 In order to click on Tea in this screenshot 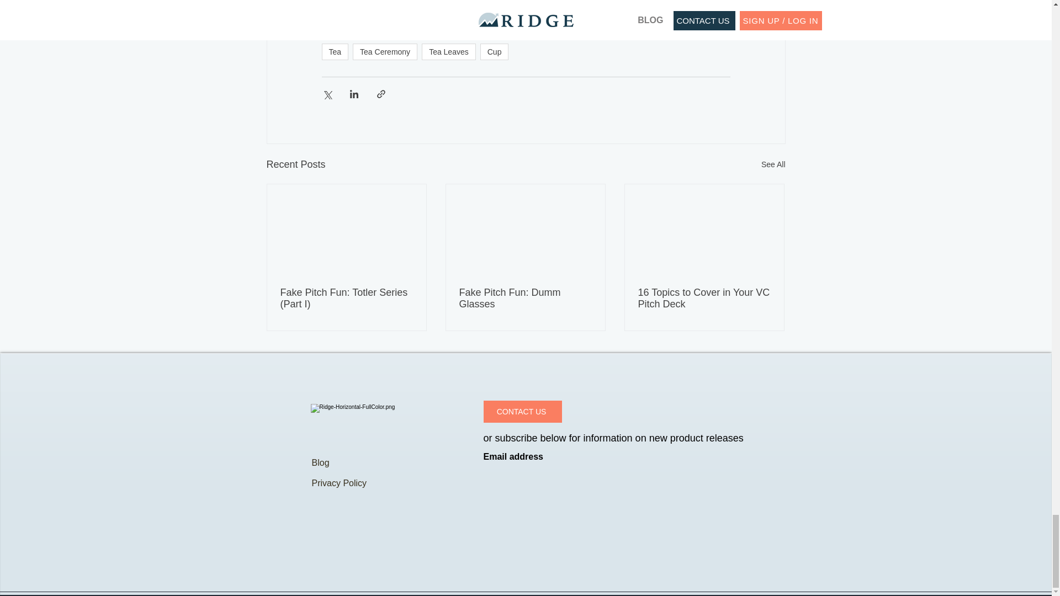, I will do `click(335, 52)`.